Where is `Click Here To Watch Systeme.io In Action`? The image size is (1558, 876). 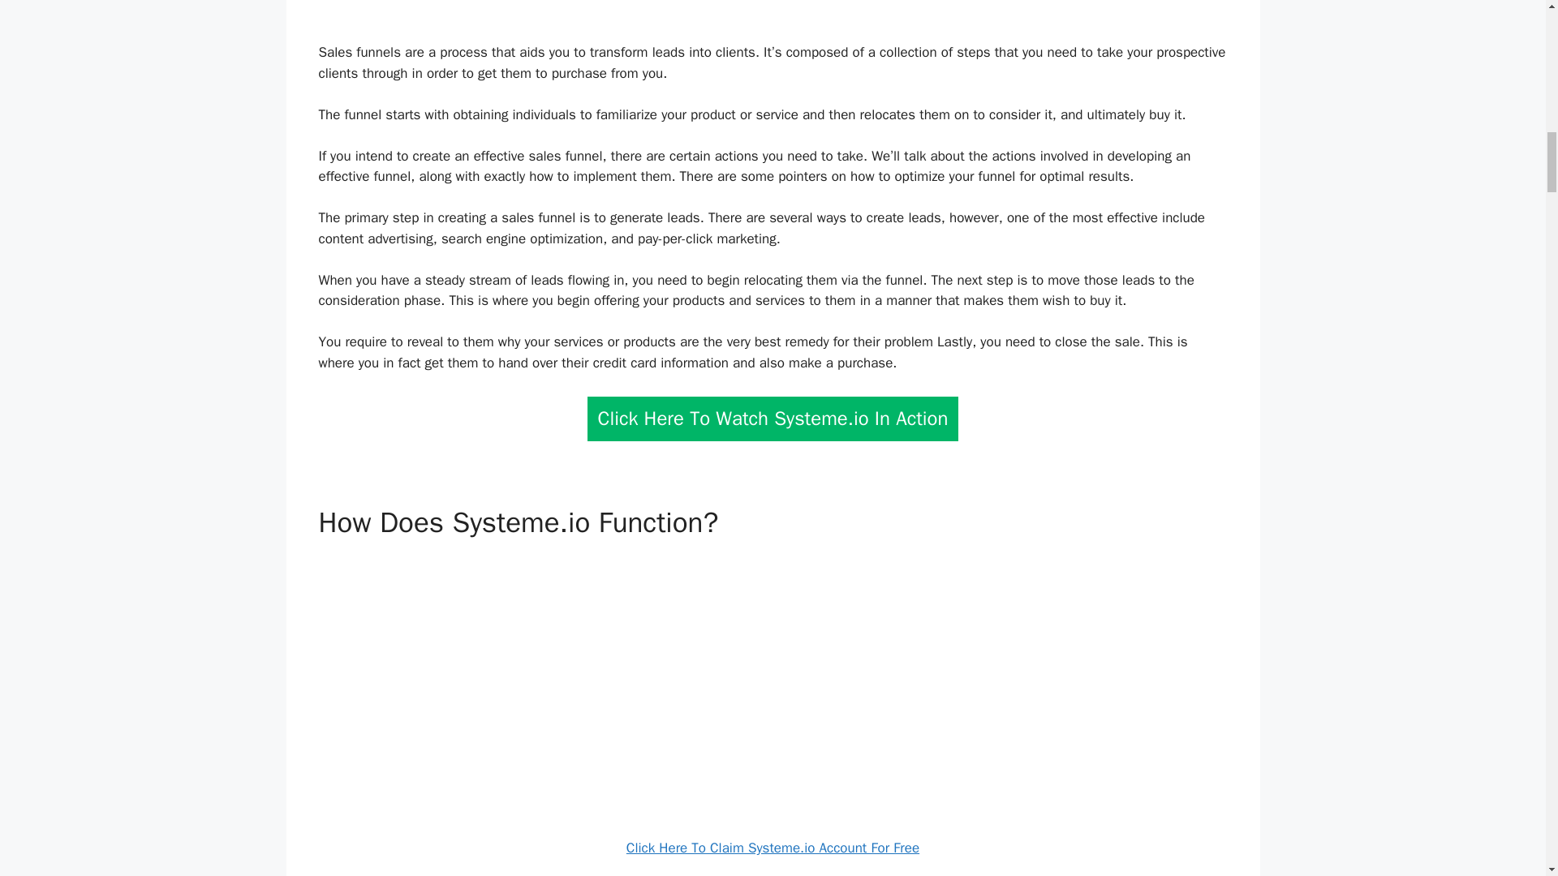
Click Here To Watch Systeme.io In Action is located at coordinates (773, 419).